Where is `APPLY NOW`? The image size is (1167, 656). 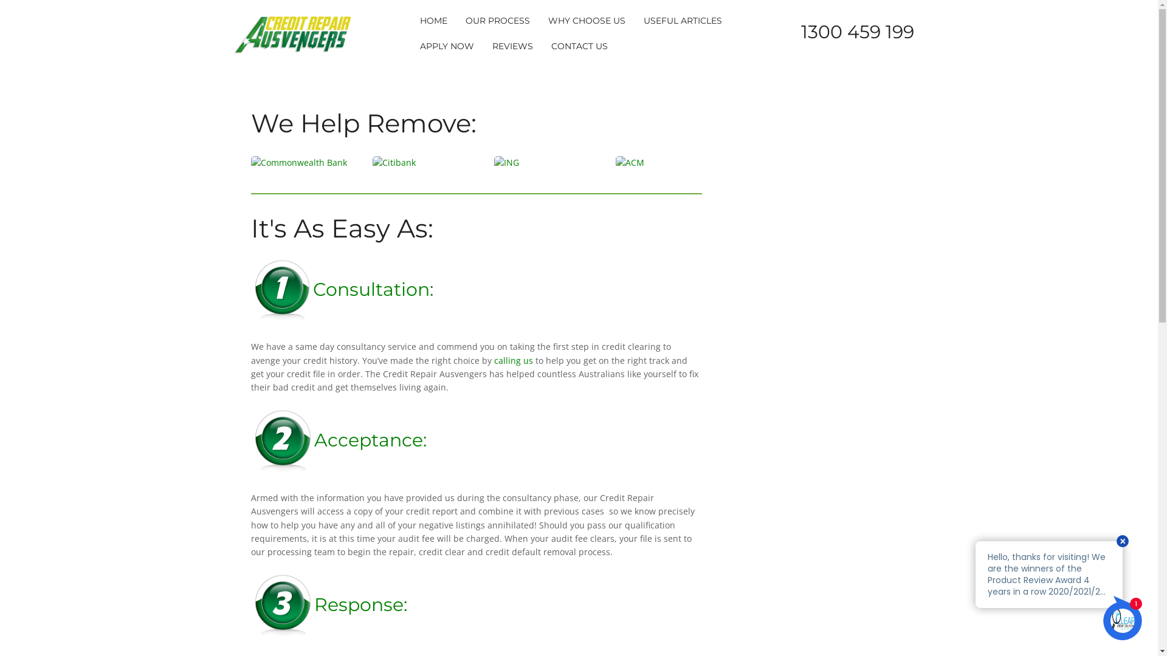 APPLY NOW is located at coordinates (447, 46).